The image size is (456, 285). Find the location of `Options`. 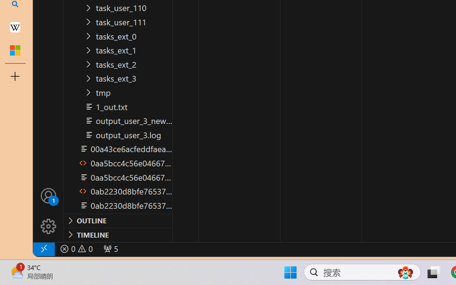

Options is located at coordinates (25, 255).